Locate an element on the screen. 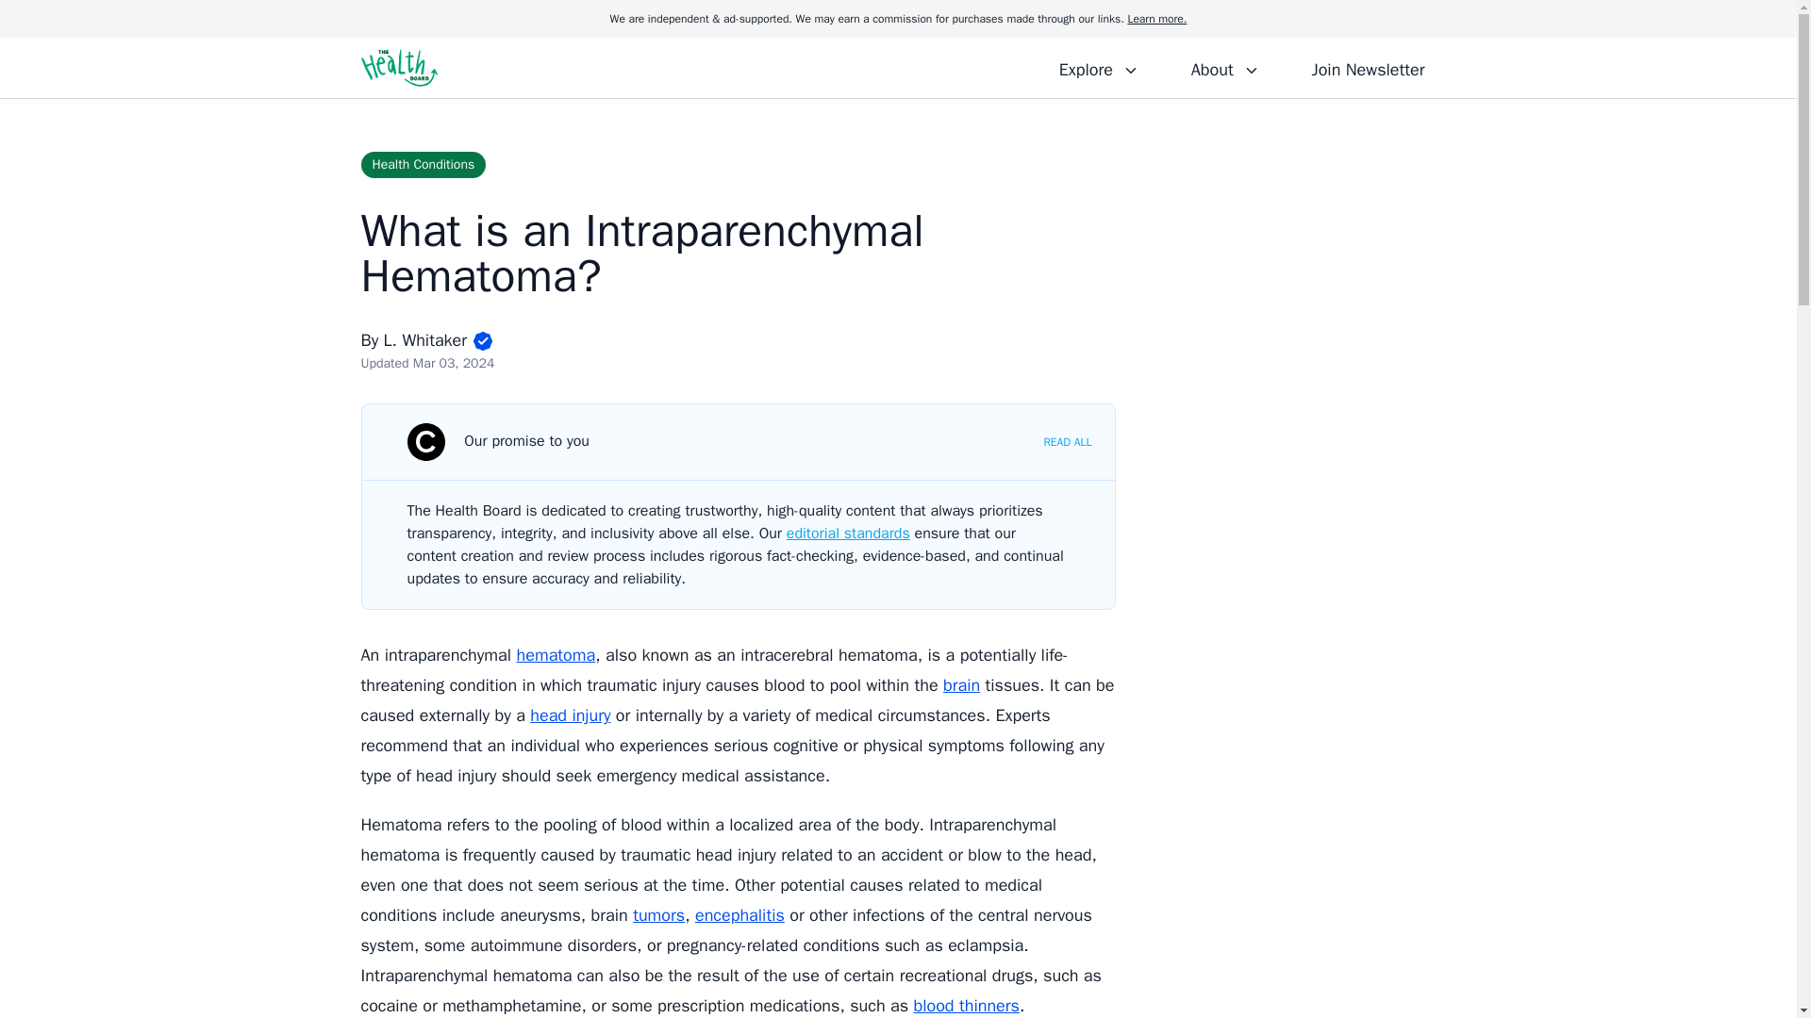  tumors is located at coordinates (658, 914).